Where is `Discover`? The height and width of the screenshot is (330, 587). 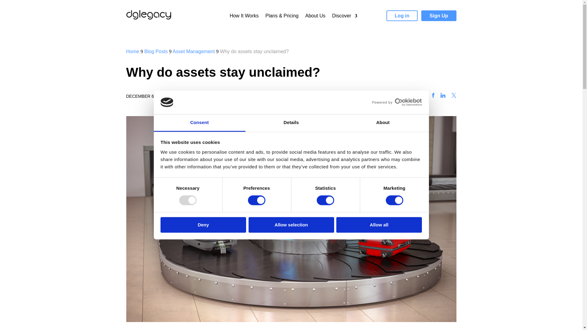 Discover is located at coordinates (344, 17).